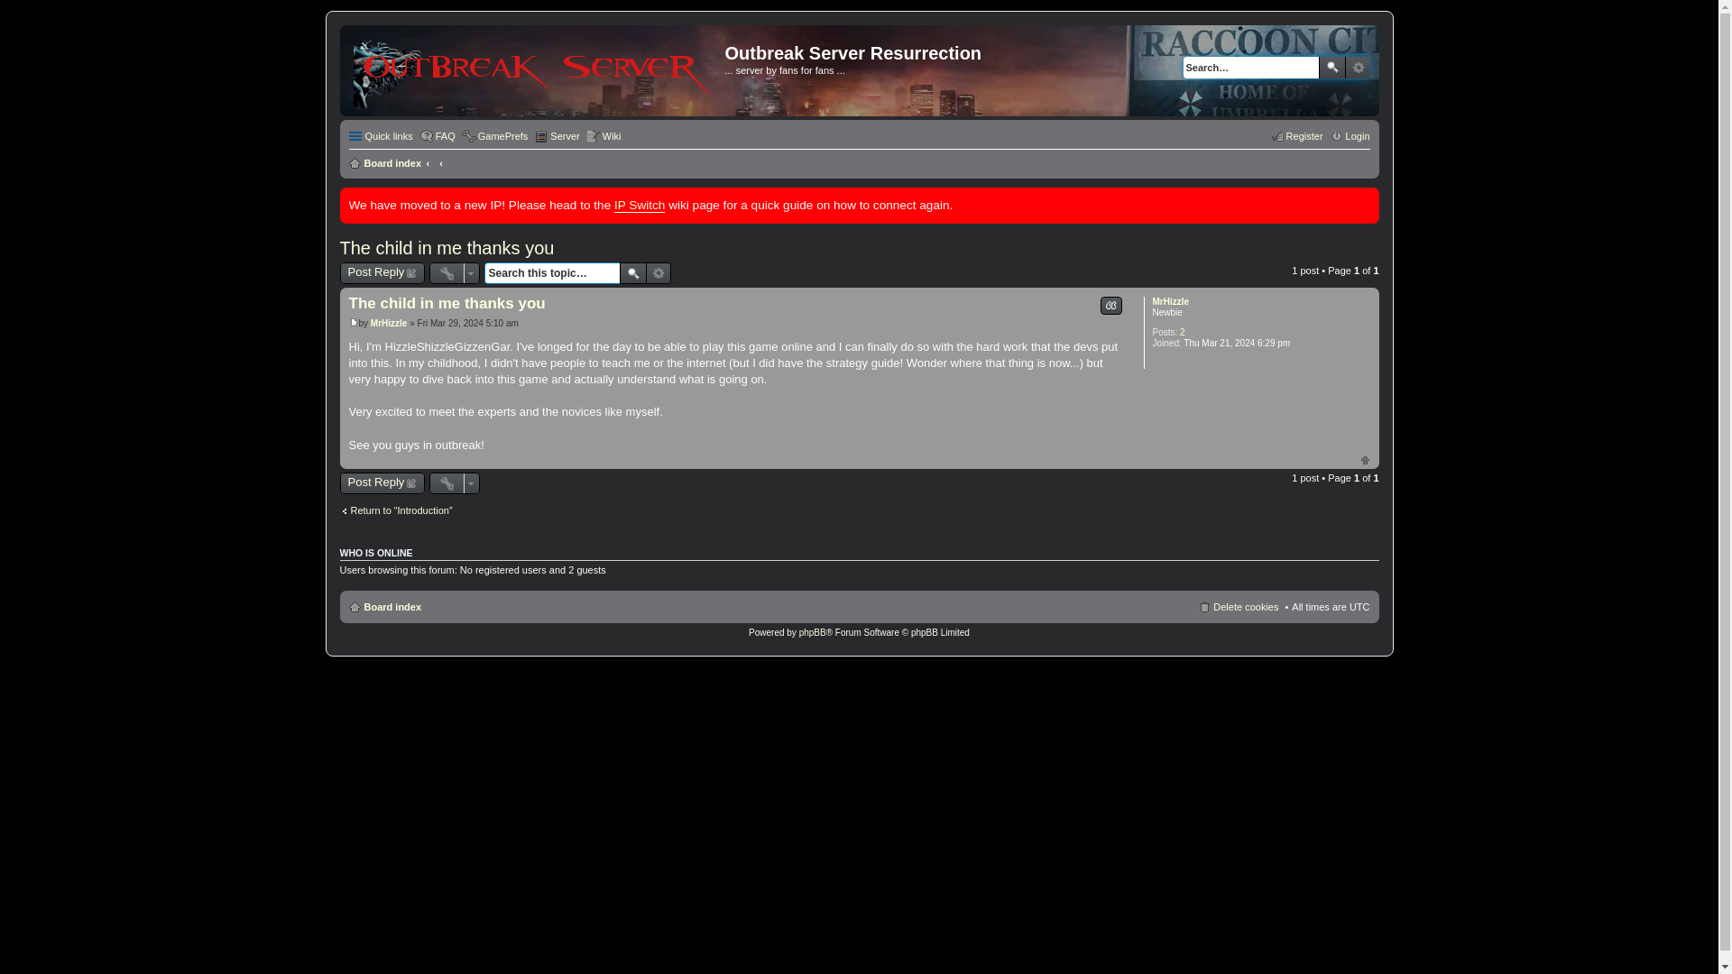 Image resolution: width=1732 pixels, height=974 pixels. What do you see at coordinates (1350, 136) in the screenshot?
I see `Login` at bounding box center [1350, 136].